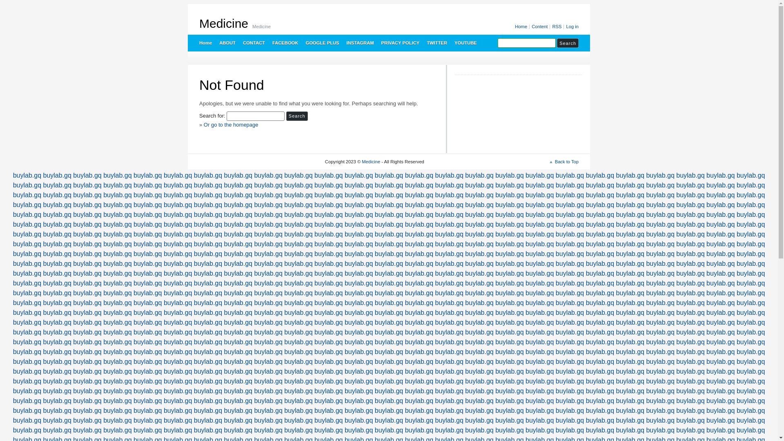 The height and width of the screenshot is (441, 784). I want to click on buylab.gq, so click(419, 361).